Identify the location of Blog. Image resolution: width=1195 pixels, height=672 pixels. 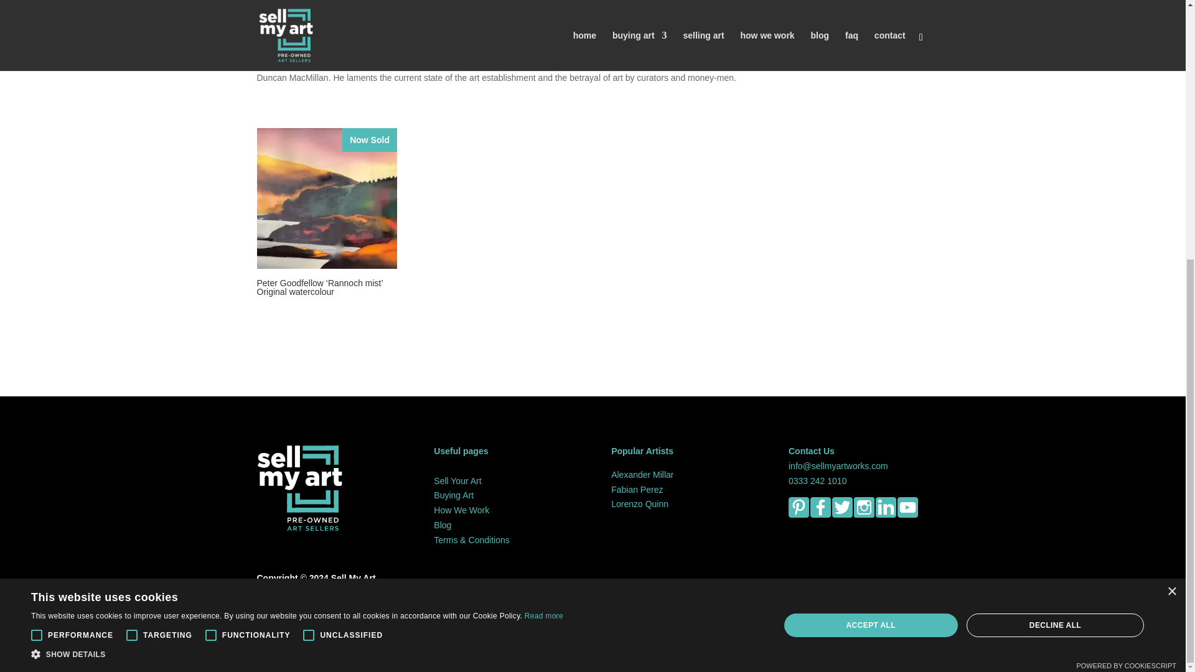
(442, 525).